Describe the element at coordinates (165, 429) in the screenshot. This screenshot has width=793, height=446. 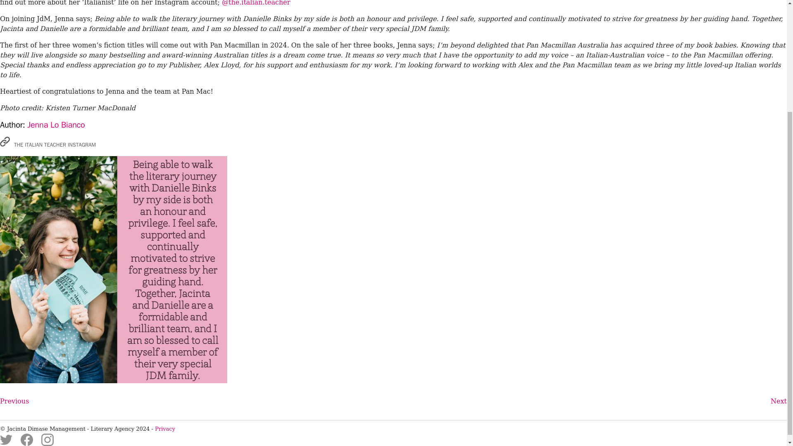
I see `Privacy` at that location.